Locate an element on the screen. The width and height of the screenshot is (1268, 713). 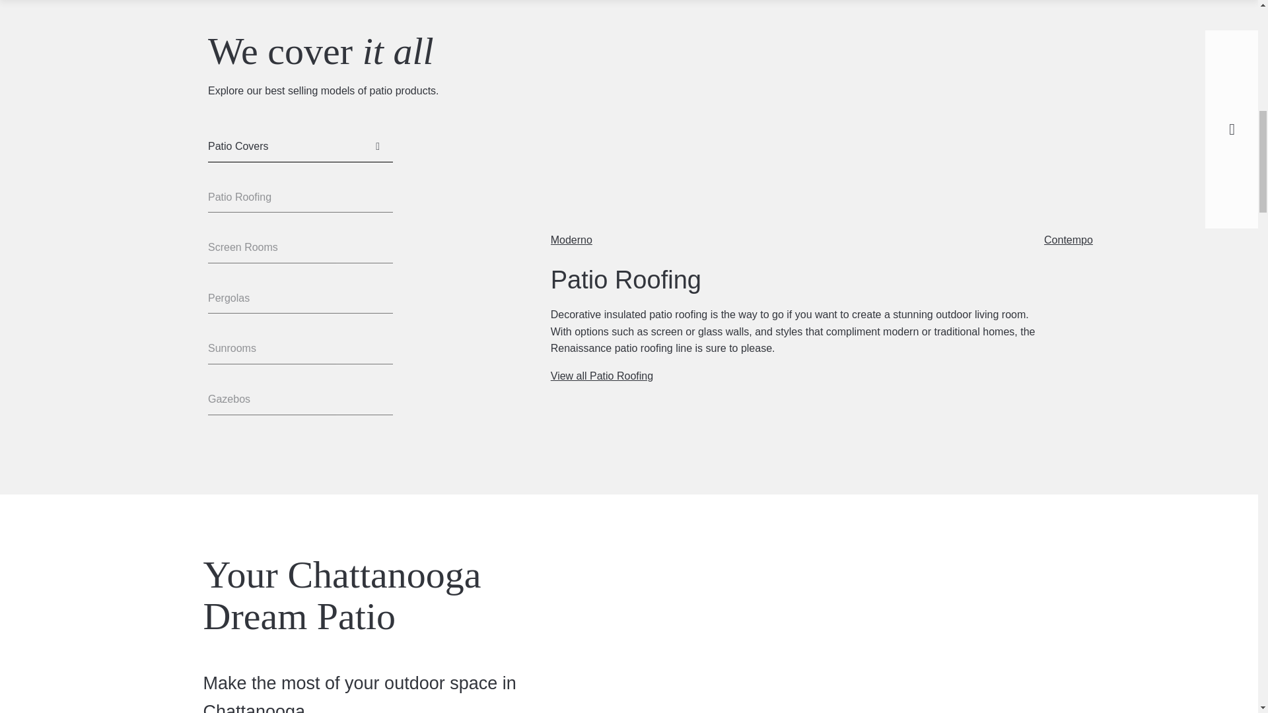
Sunrooms is located at coordinates (300, 349).